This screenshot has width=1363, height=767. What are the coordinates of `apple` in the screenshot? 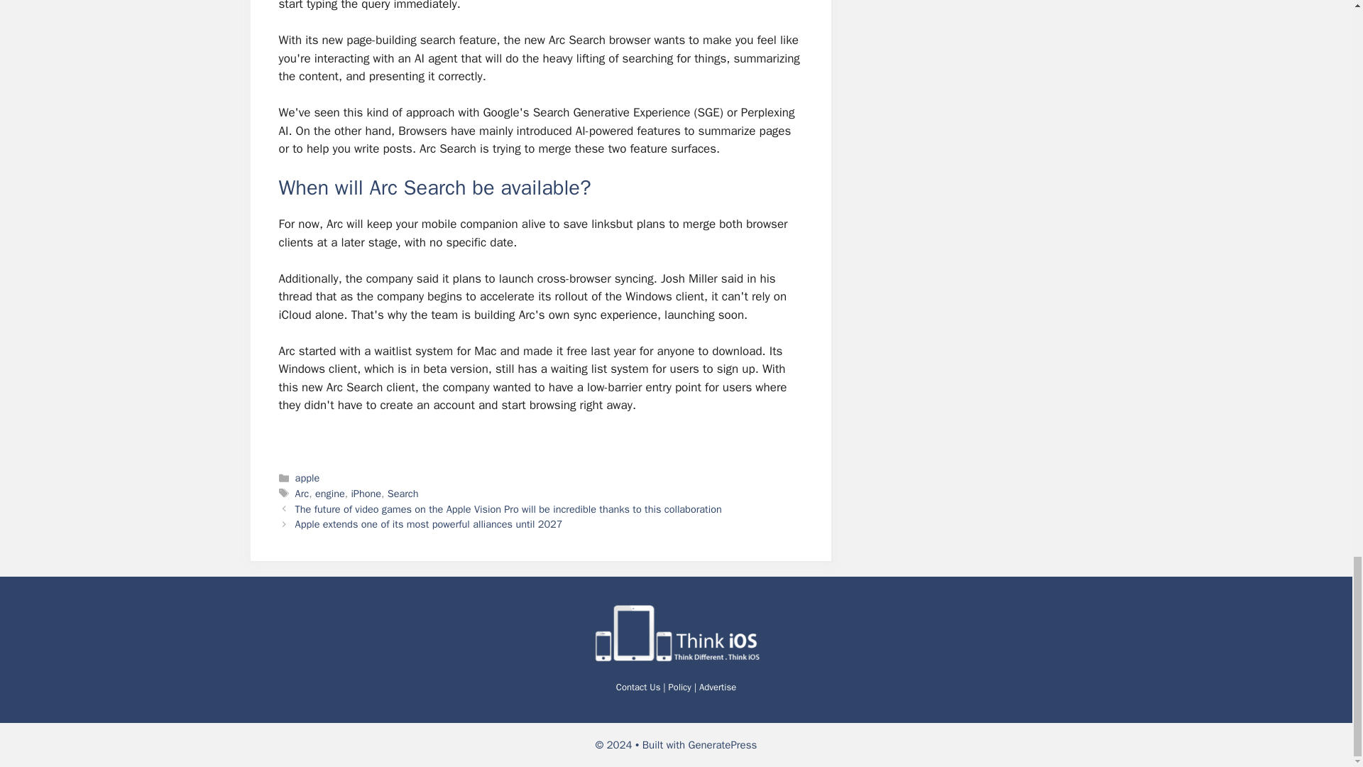 It's located at (308, 477).